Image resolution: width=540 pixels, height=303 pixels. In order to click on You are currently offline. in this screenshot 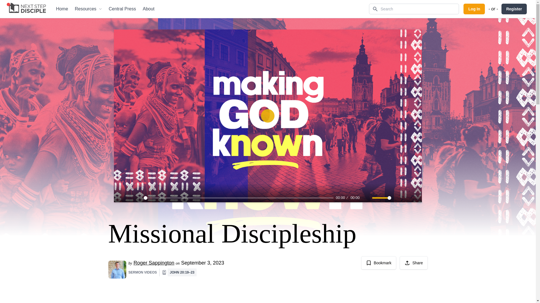, I will do `click(8, 4)`.